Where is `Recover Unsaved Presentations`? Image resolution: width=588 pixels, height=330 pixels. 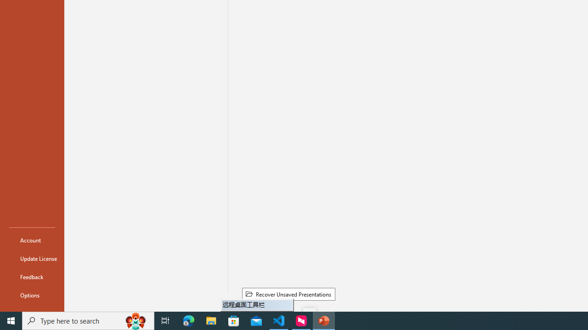 Recover Unsaved Presentations is located at coordinates (288, 294).